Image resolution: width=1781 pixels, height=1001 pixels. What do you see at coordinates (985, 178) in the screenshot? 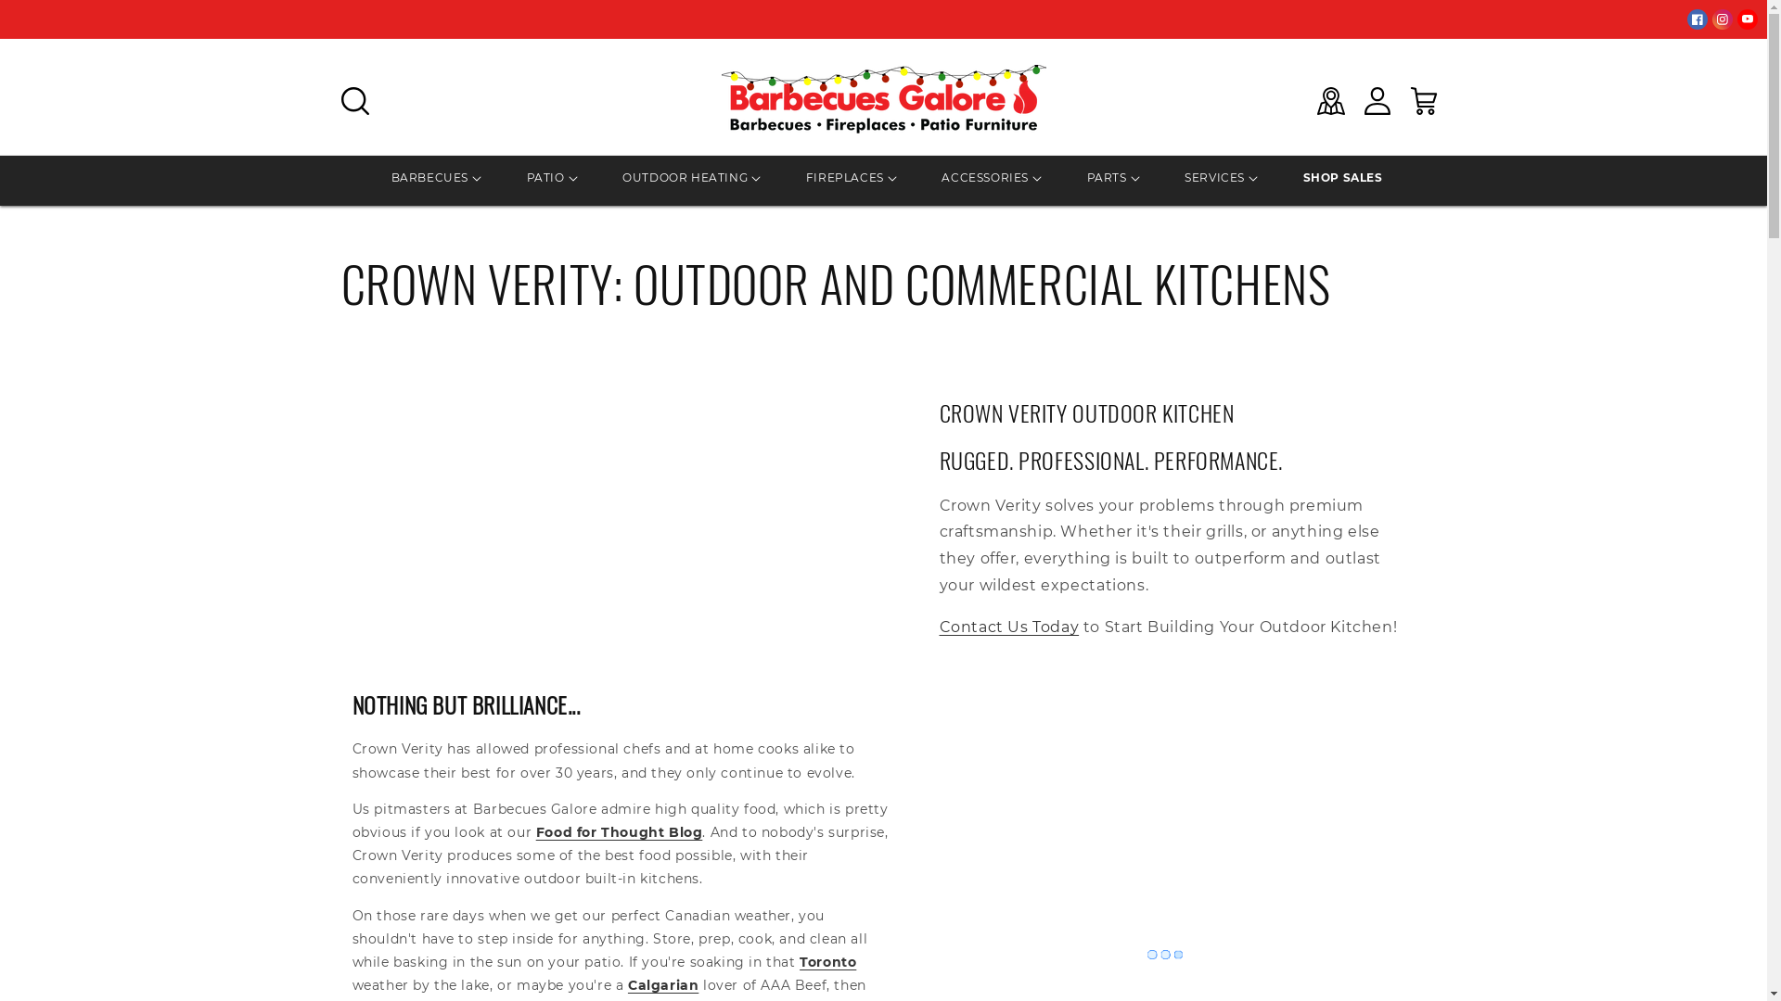
I see `ACCESSORIES` at bounding box center [985, 178].